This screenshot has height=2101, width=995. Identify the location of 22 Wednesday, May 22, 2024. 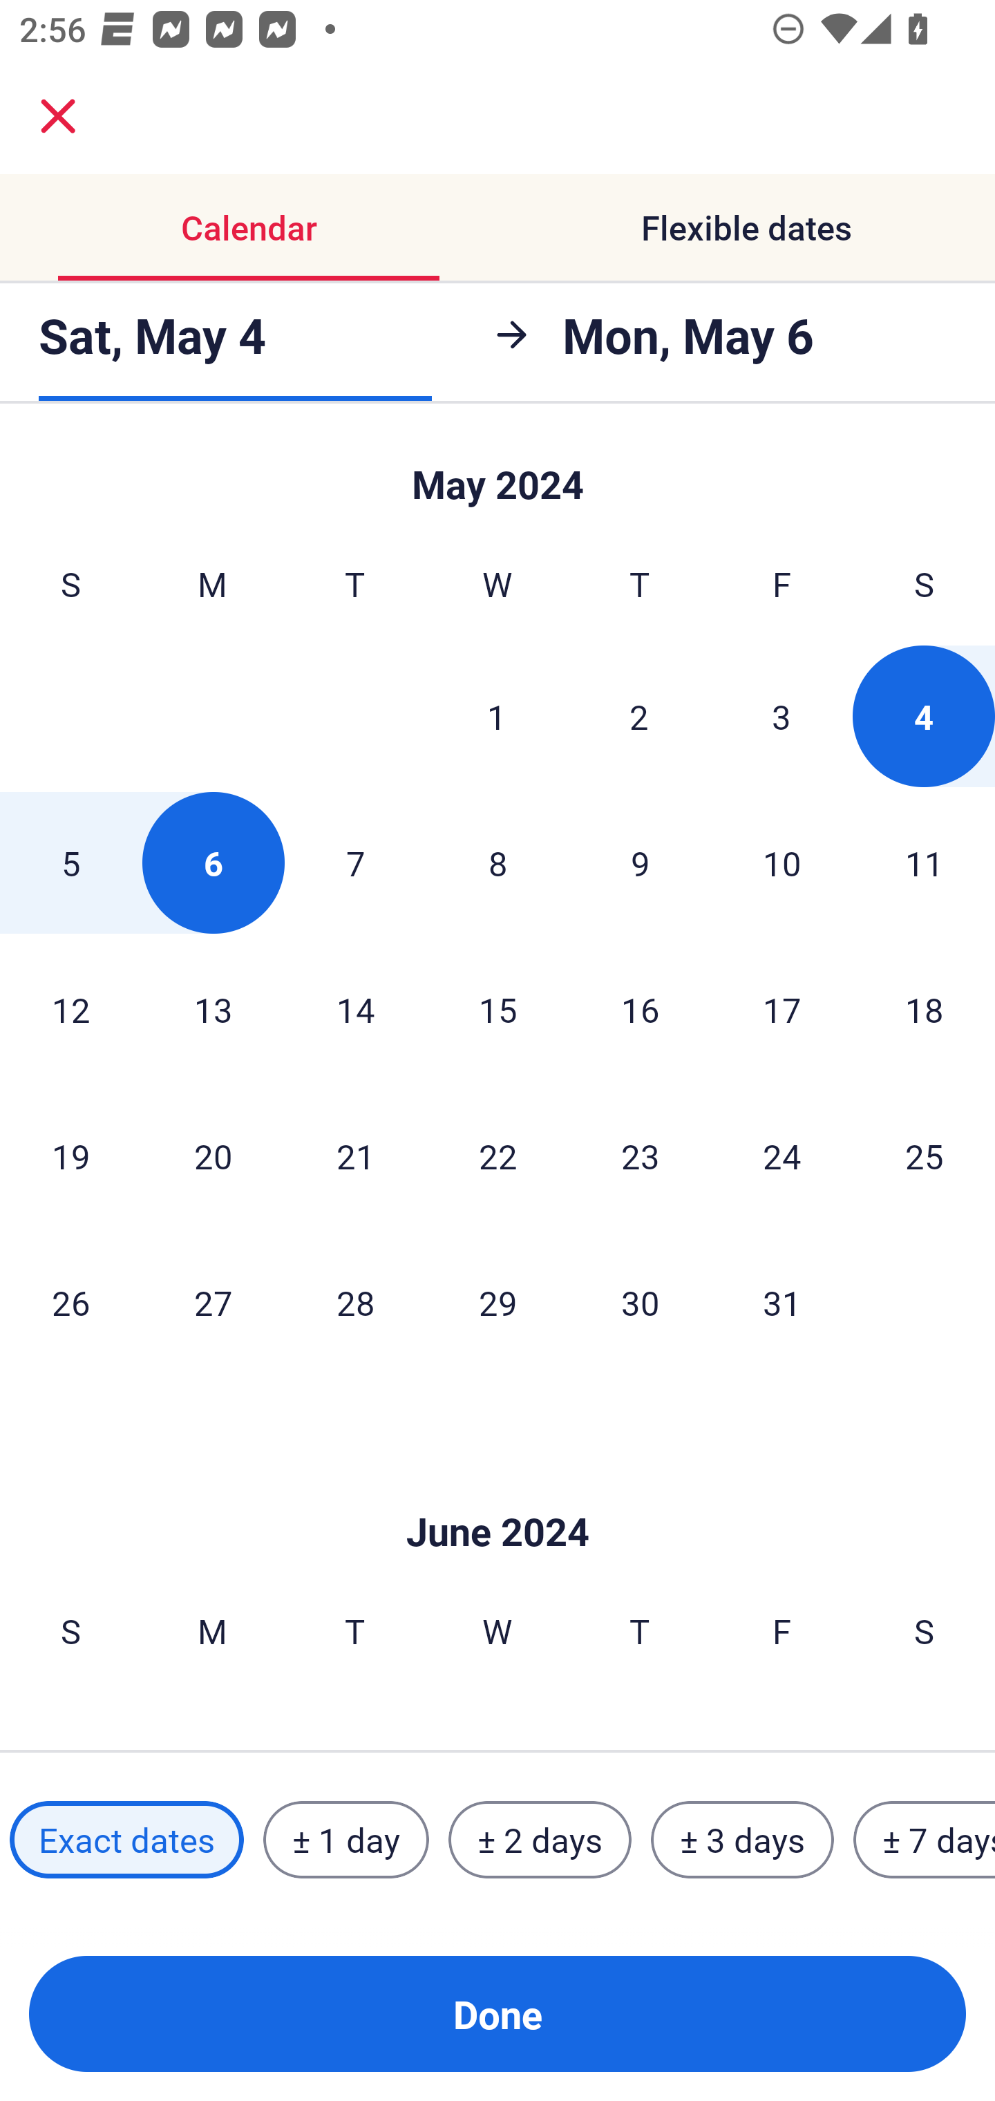
(497, 1156).